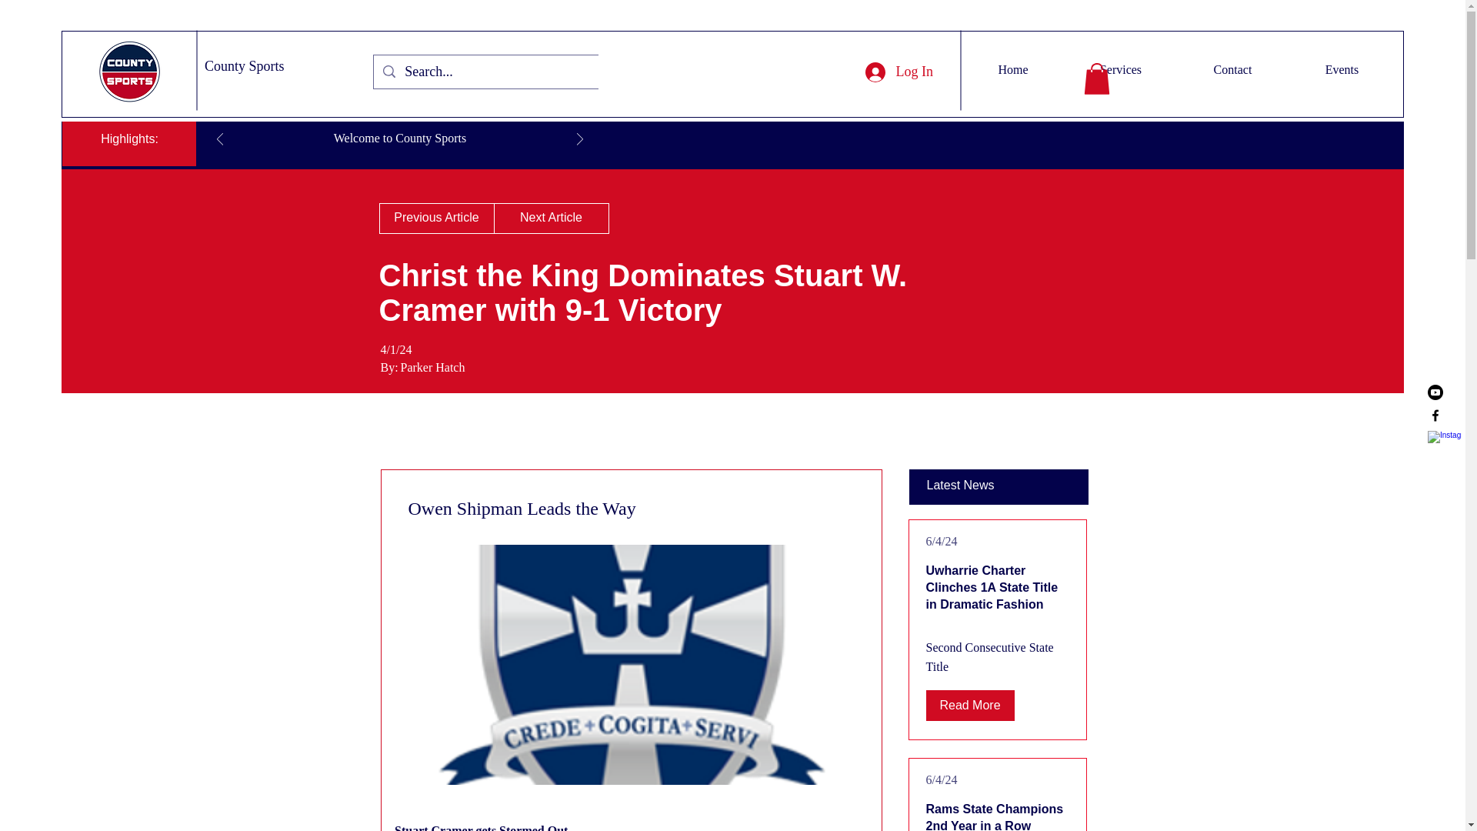  What do you see at coordinates (400, 137) in the screenshot?
I see `Welcome to County Sports` at bounding box center [400, 137].